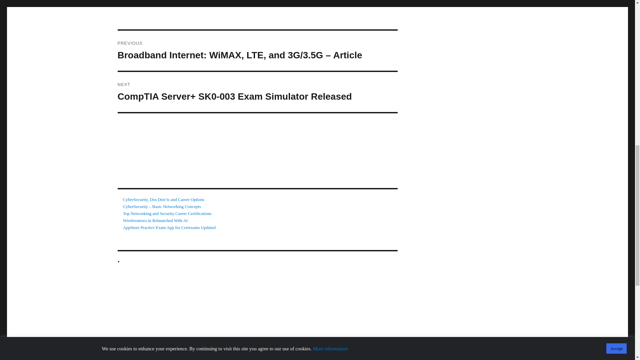 The width and height of the screenshot is (640, 360). Describe the element at coordinates (167, 213) in the screenshot. I see `Top Networking and Security Career Certifications` at that location.